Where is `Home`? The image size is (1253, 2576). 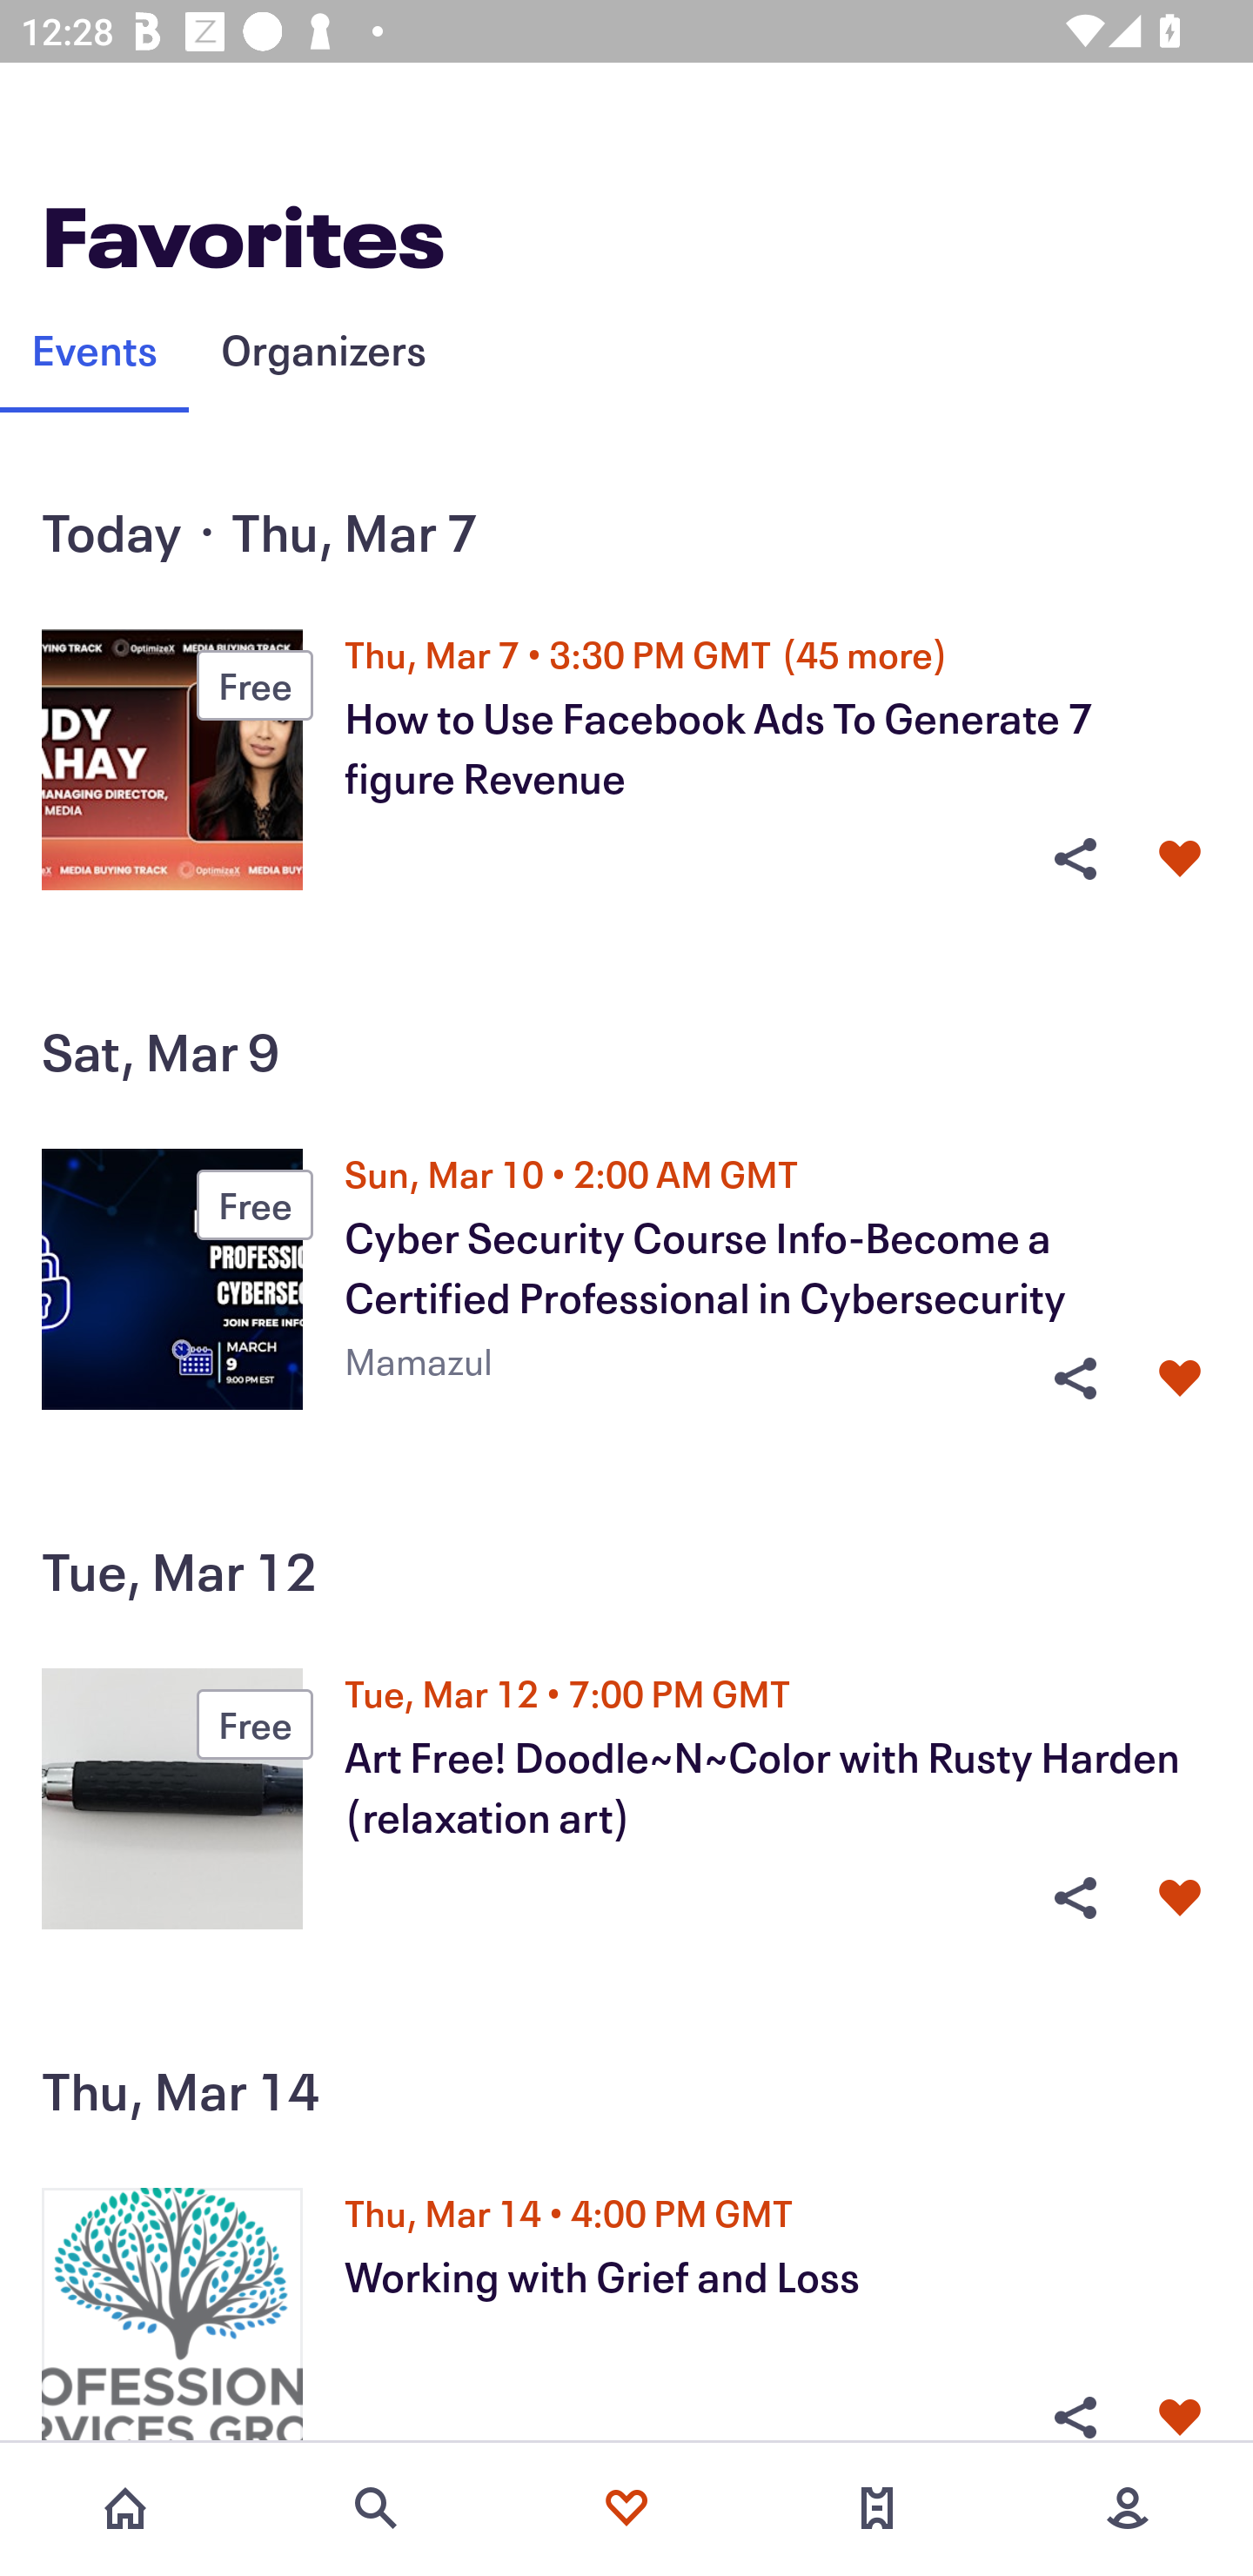 Home is located at coordinates (125, 2508).